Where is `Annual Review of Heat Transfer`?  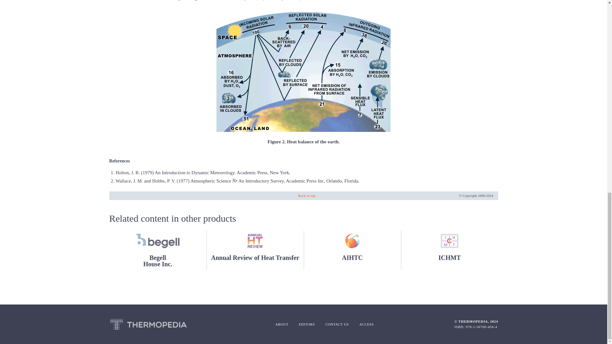
Annual Review of Heat Transfer is located at coordinates (255, 250).